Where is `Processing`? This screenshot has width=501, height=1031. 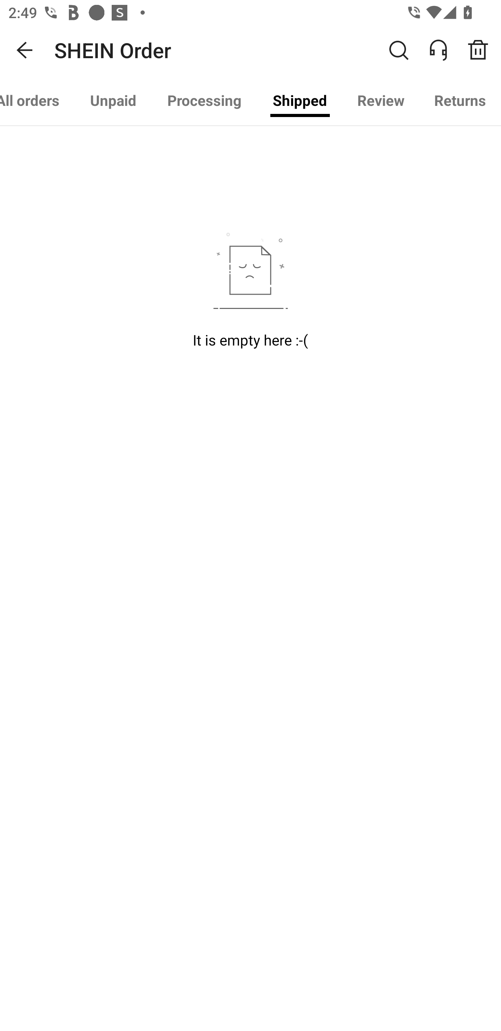 Processing is located at coordinates (204, 100).